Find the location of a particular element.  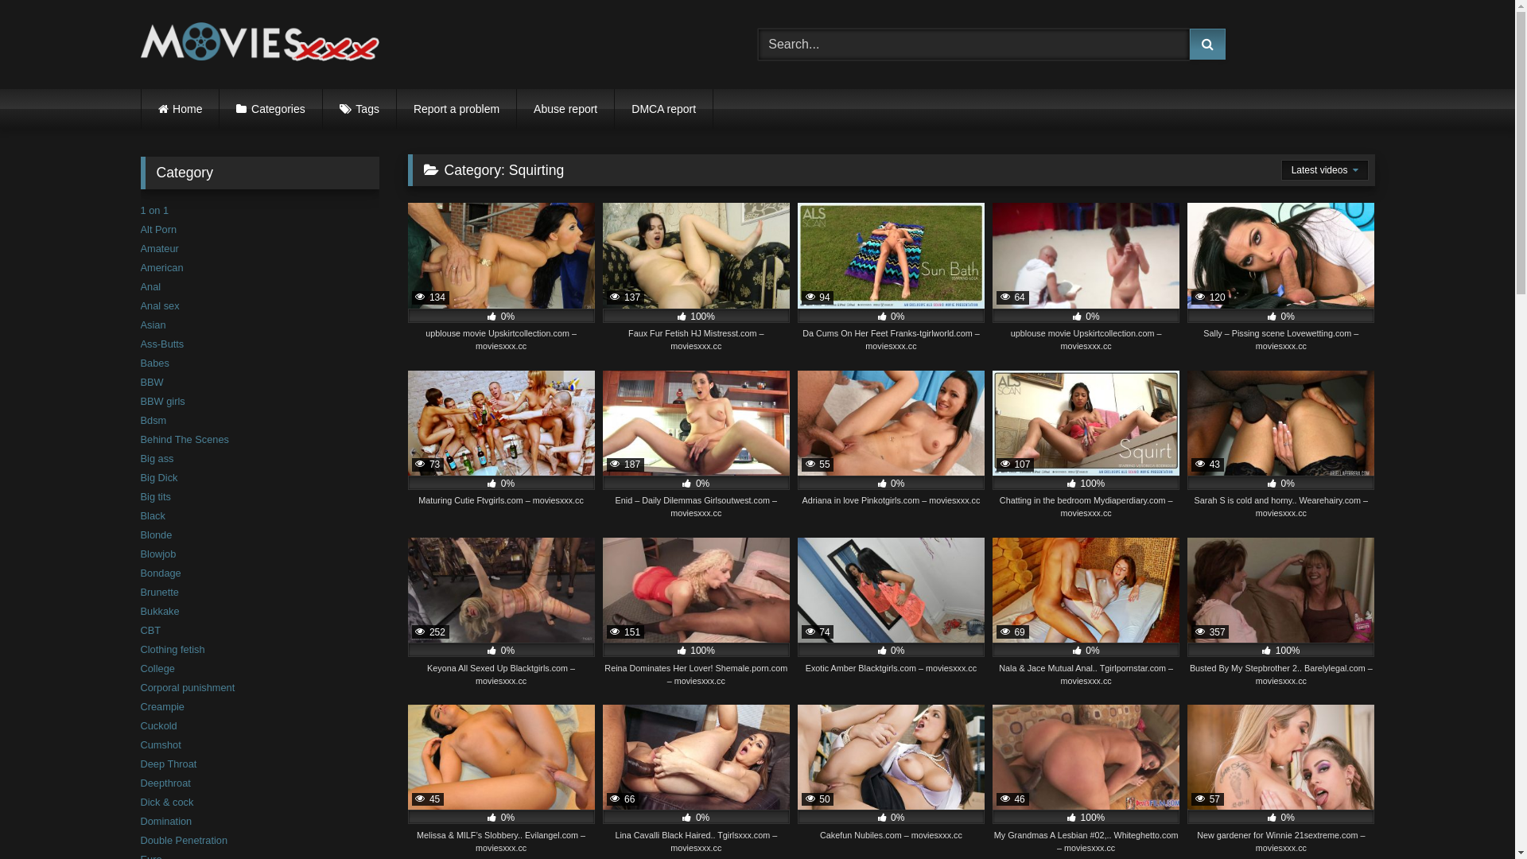

Bdsm is located at coordinates (153, 420).